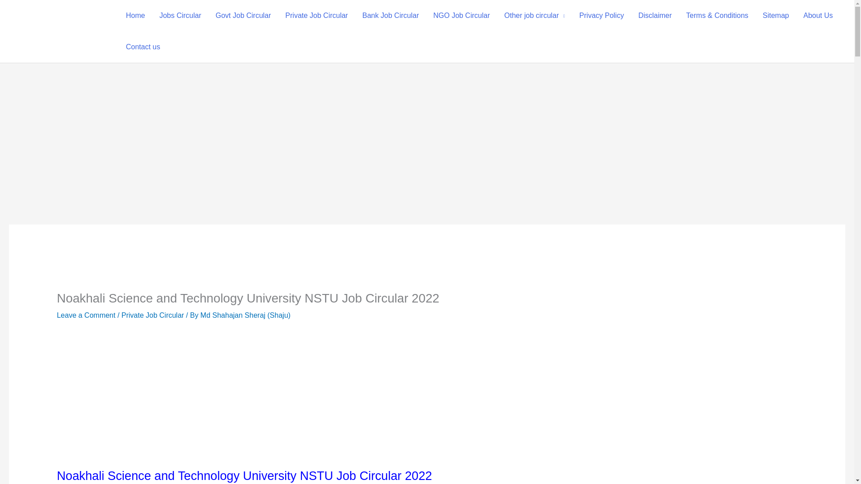 The image size is (861, 484). What do you see at coordinates (534, 16) in the screenshot?
I see `Other job circular` at bounding box center [534, 16].